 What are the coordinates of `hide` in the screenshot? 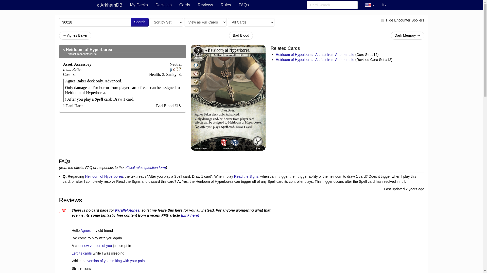 It's located at (382, 20).